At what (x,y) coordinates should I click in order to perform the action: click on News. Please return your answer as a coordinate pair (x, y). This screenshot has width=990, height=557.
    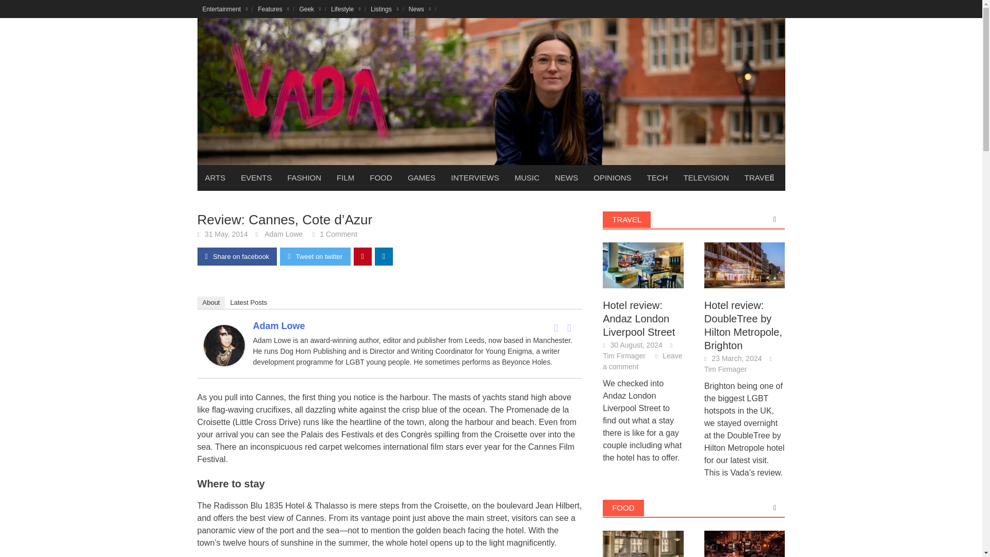
    Looking at the image, I should click on (420, 9).